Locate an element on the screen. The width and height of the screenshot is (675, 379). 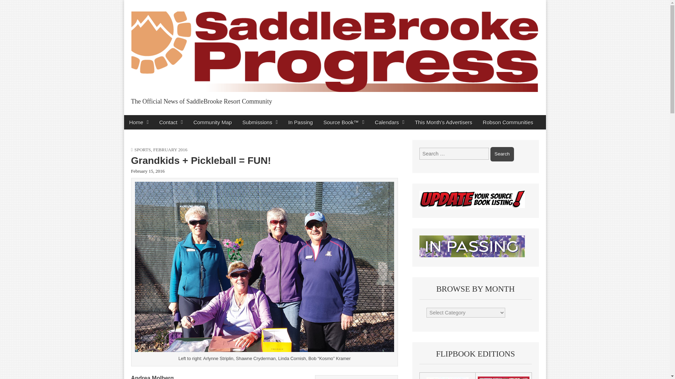
FEBRUARY 2016 is located at coordinates (170, 149).